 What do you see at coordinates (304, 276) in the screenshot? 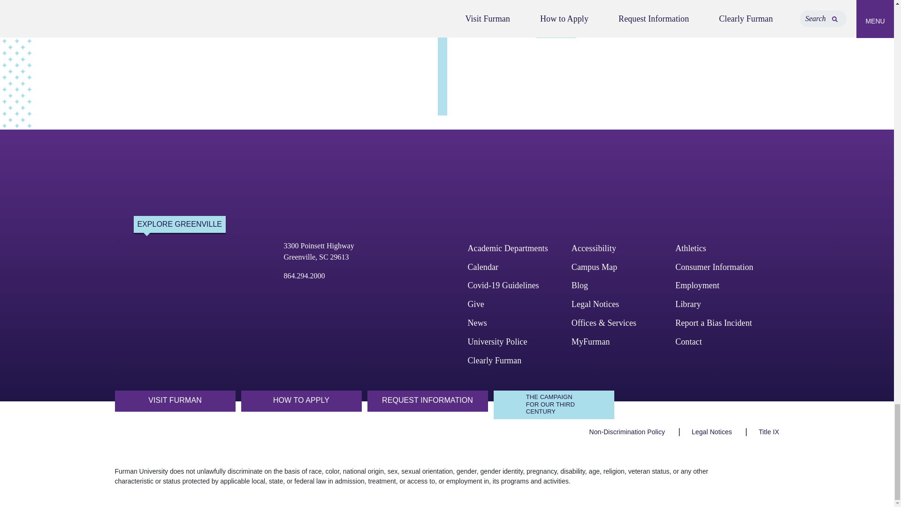
I see `864.294.2000` at bounding box center [304, 276].